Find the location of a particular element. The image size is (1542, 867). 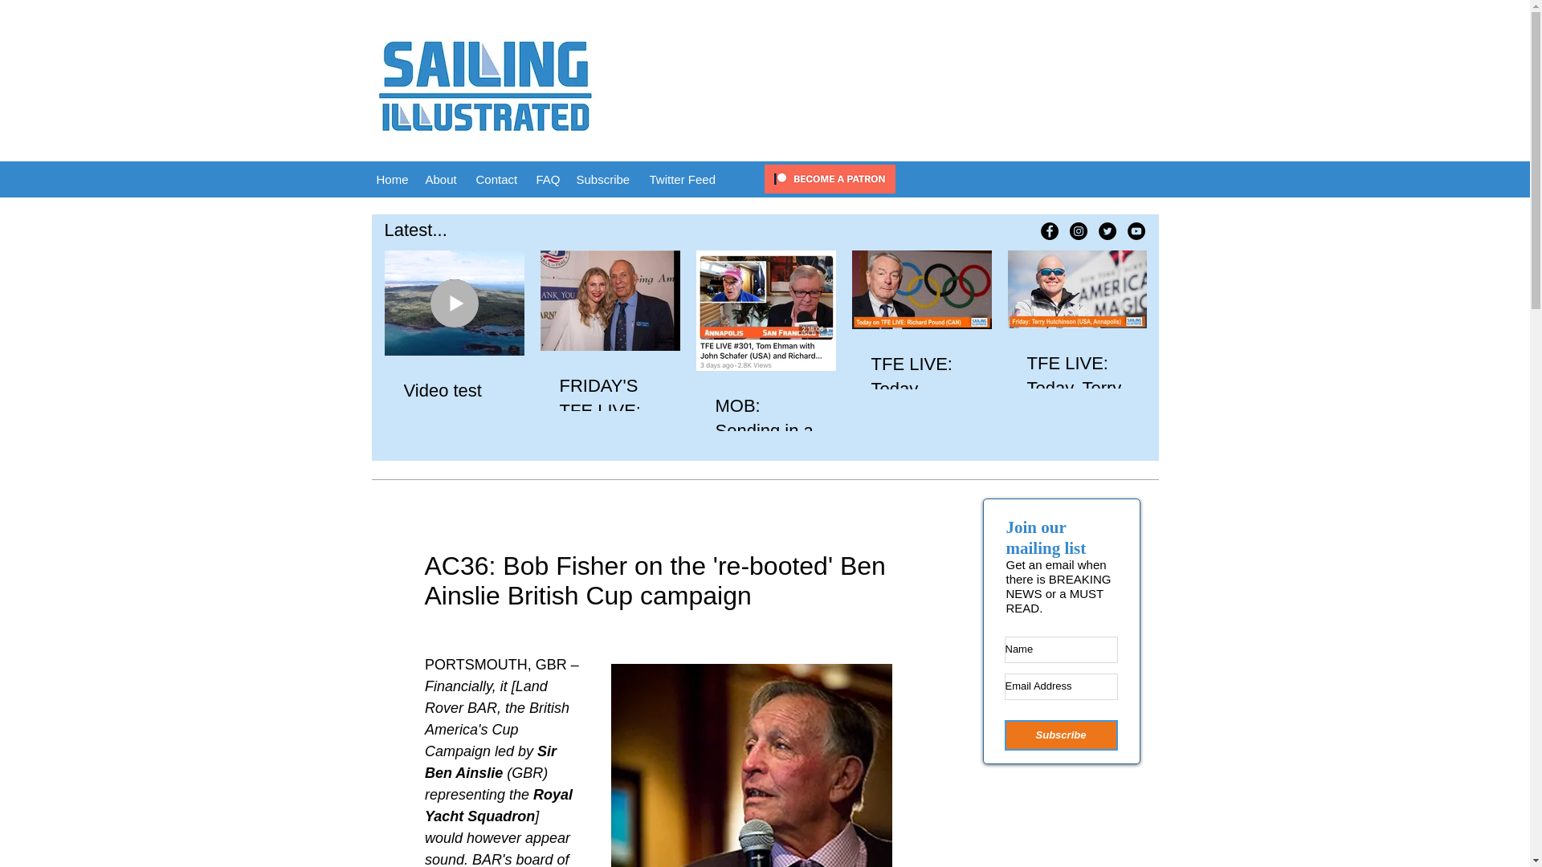

Home is located at coordinates (392, 178).